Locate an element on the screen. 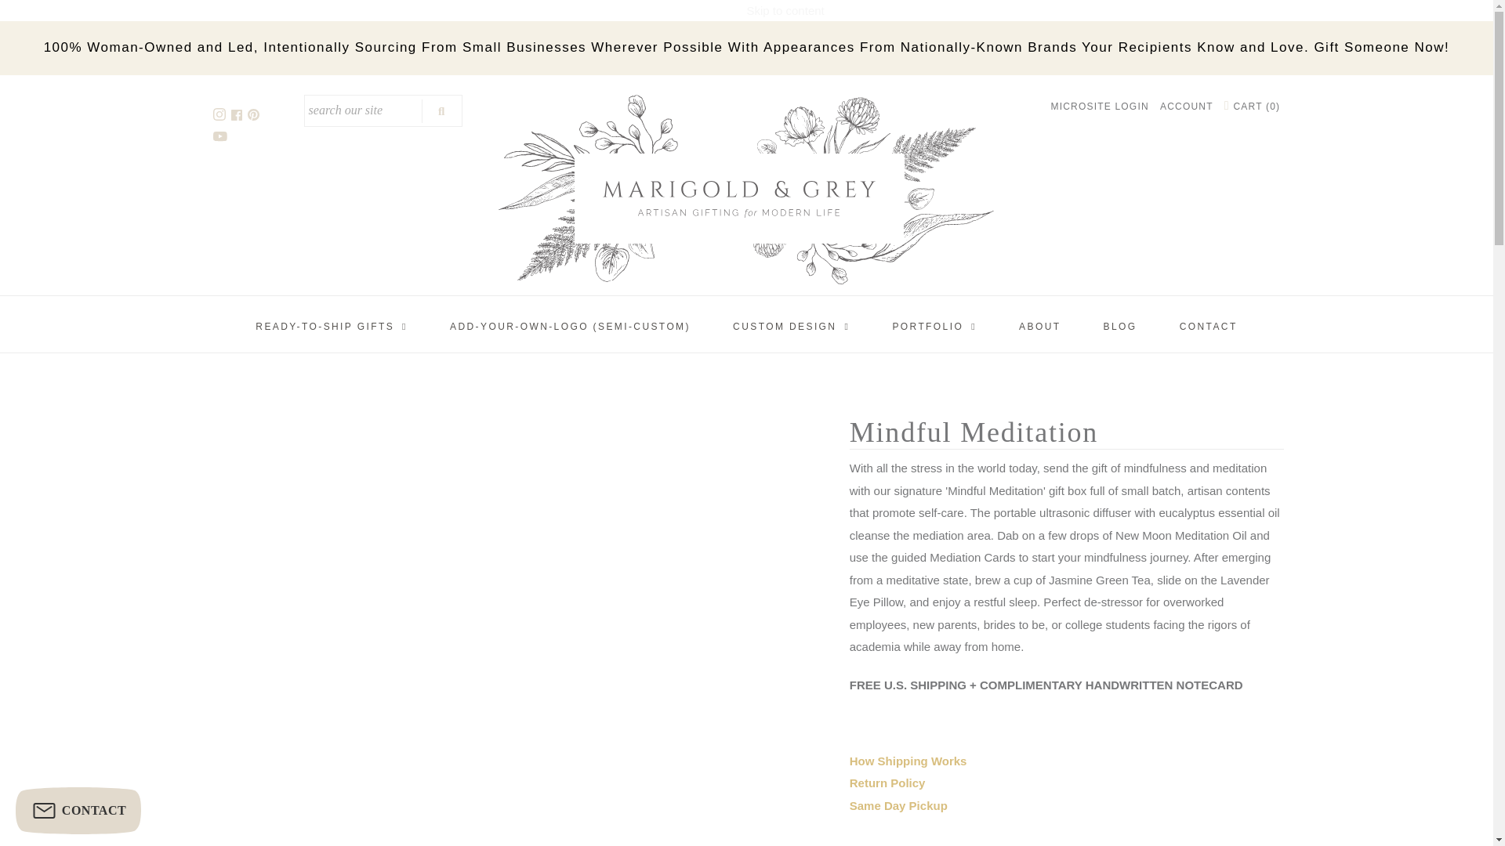 The image size is (1505, 846). Skip to content is located at coordinates (785, 11).